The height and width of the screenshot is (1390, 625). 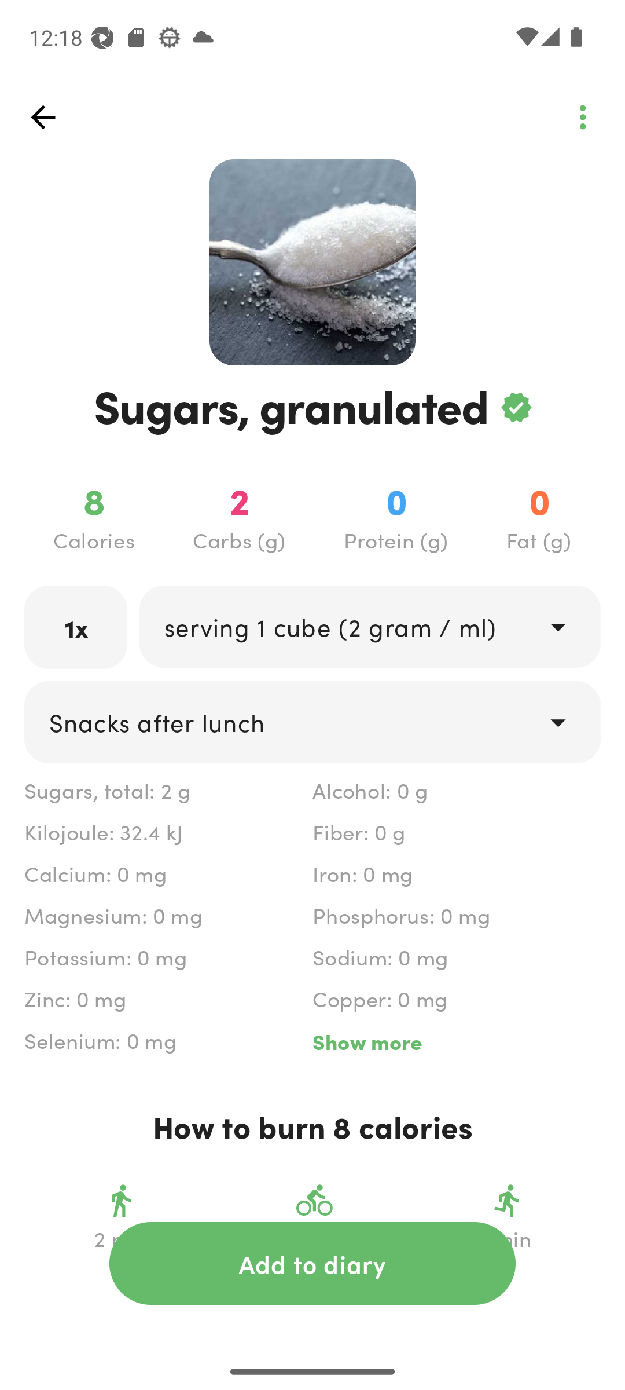 What do you see at coordinates (312, 1263) in the screenshot?
I see `action_button Add to diary` at bounding box center [312, 1263].